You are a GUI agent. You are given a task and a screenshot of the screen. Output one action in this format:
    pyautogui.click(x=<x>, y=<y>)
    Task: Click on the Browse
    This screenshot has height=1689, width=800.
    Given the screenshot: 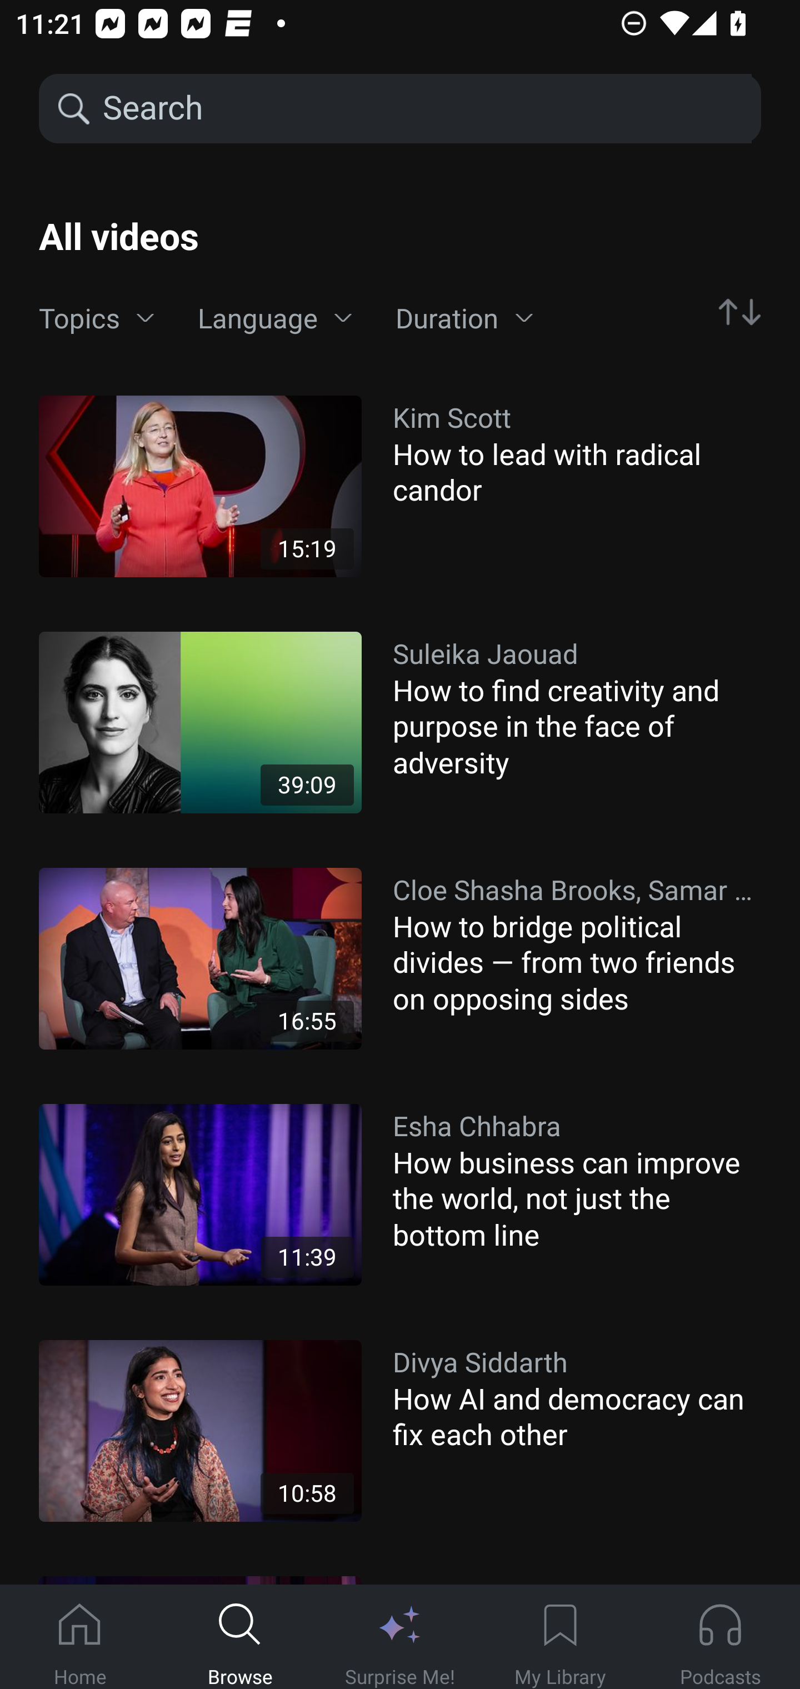 What is the action you would take?
    pyautogui.click(x=240, y=1637)
    